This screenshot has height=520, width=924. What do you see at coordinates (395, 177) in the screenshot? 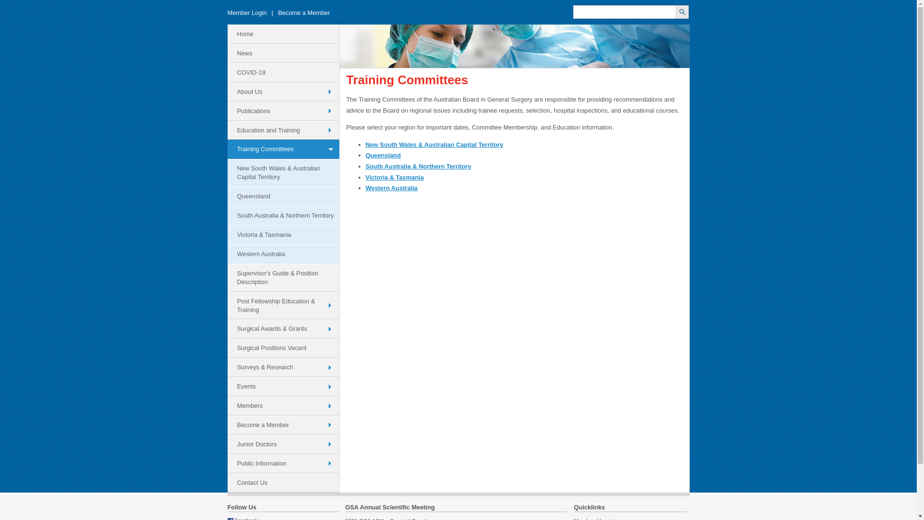
I see `Victoria & Tasmania` at bounding box center [395, 177].